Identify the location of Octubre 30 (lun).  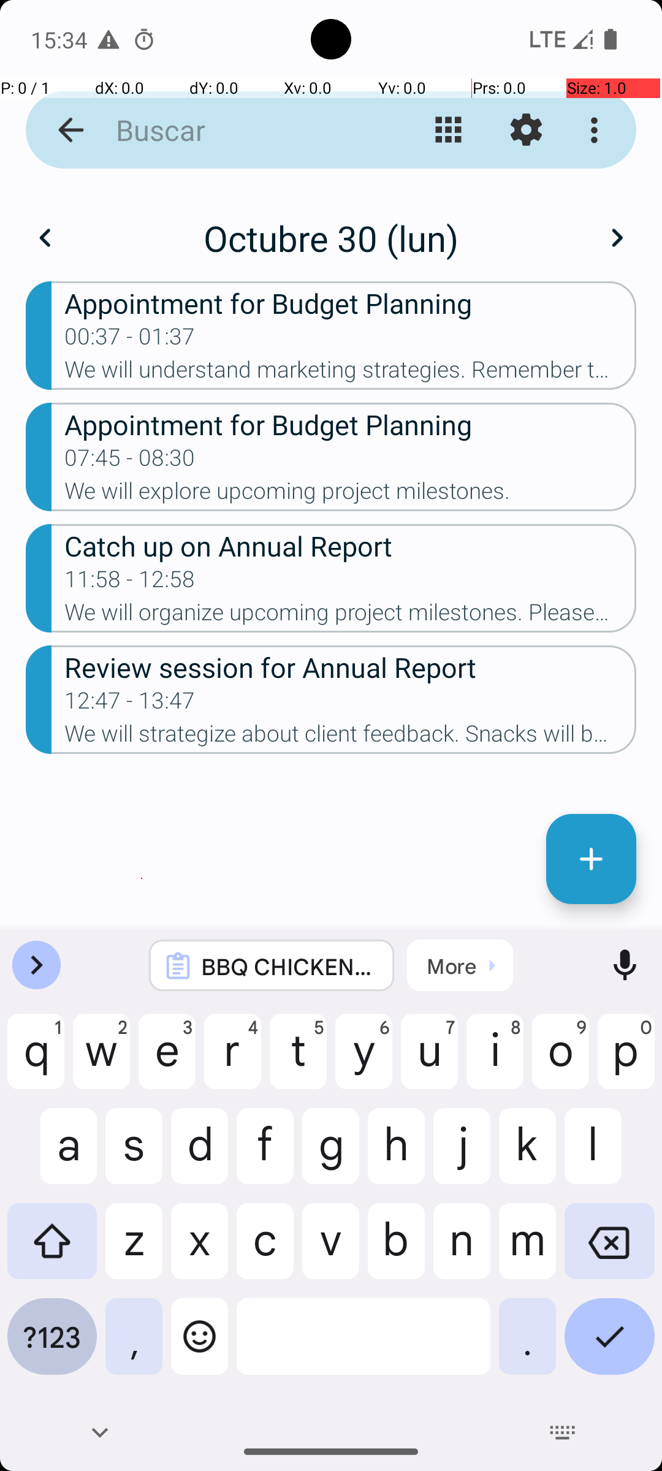
(331, 238).